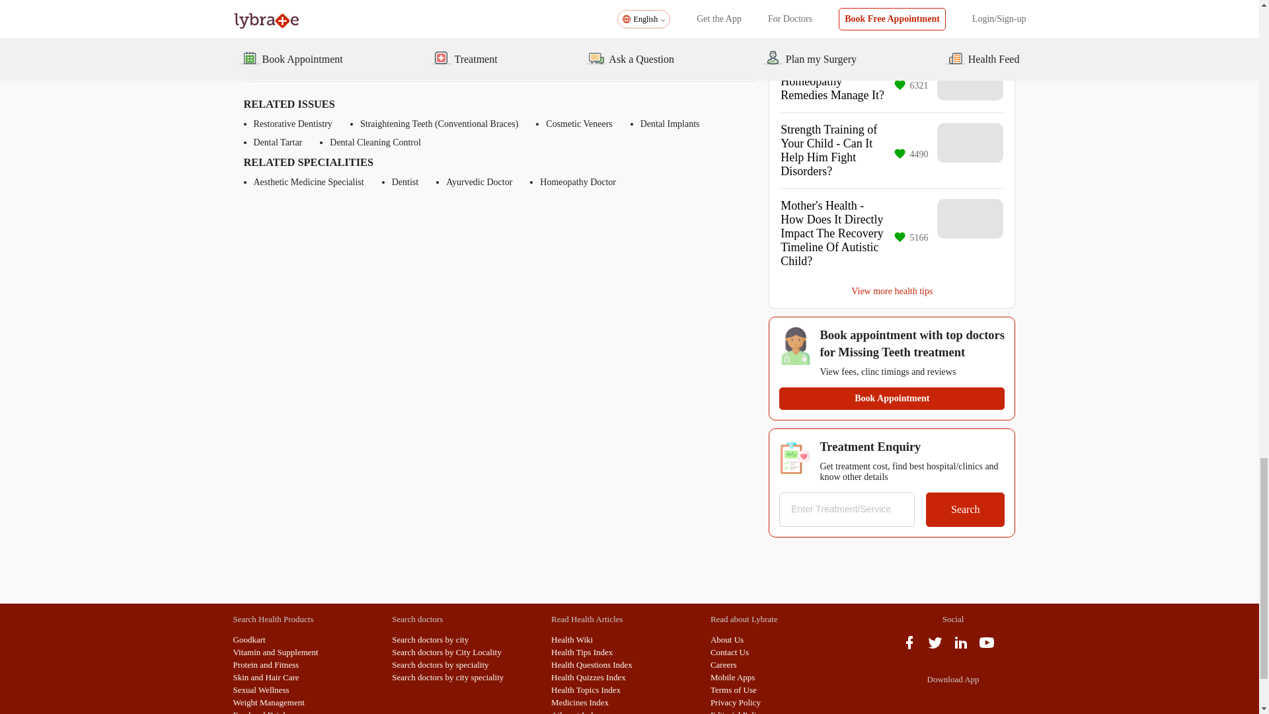  I want to click on Dental Tartar, so click(278, 143).